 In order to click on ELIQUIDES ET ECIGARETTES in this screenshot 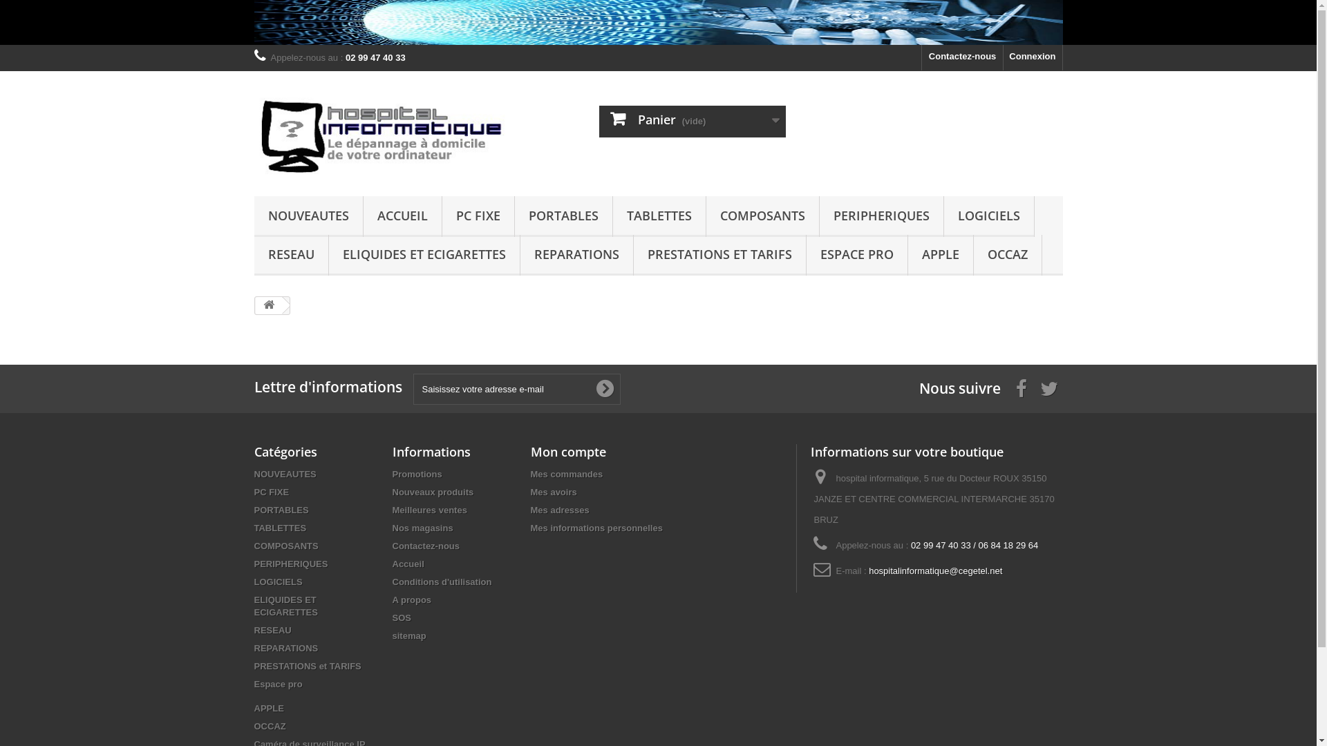, I will do `click(424, 256)`.